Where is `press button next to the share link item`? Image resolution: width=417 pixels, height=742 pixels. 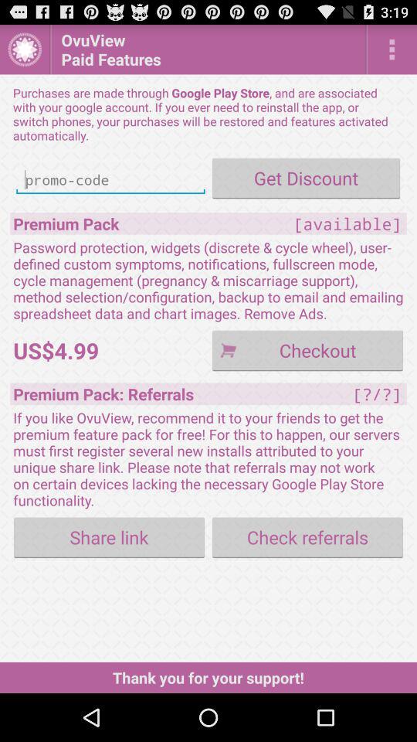
press button next to the share link item is located at coordinates (307, 536).